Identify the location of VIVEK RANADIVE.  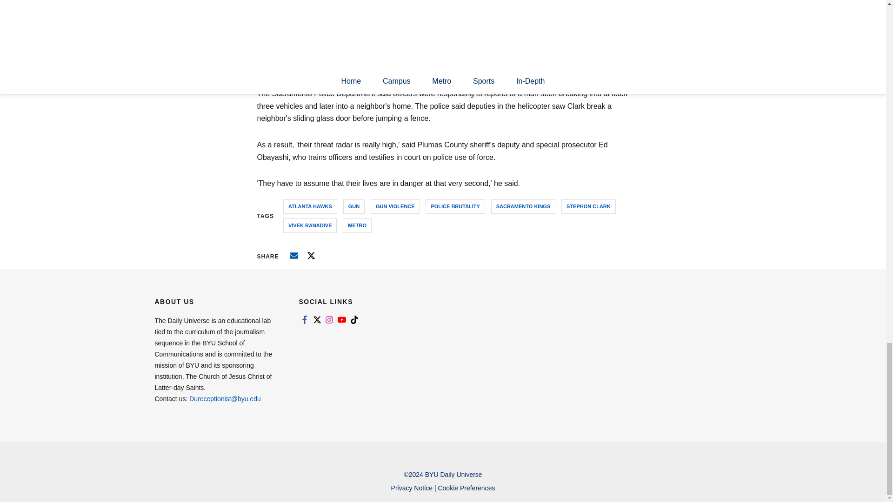
(310, 225).